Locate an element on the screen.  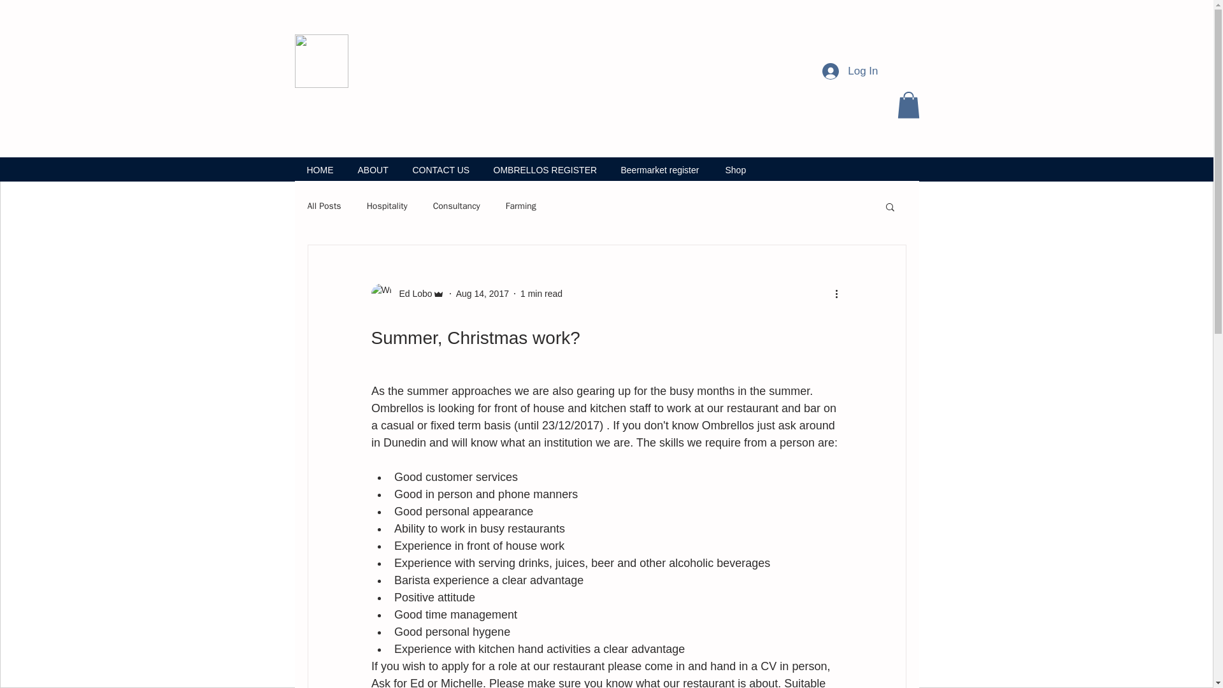
Consultancy is located at coordinates (456, 206).